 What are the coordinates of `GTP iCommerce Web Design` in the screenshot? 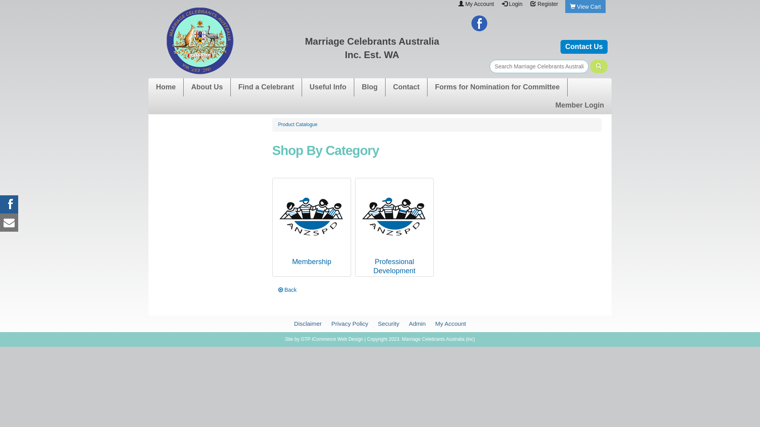 It's located at (332, 339).